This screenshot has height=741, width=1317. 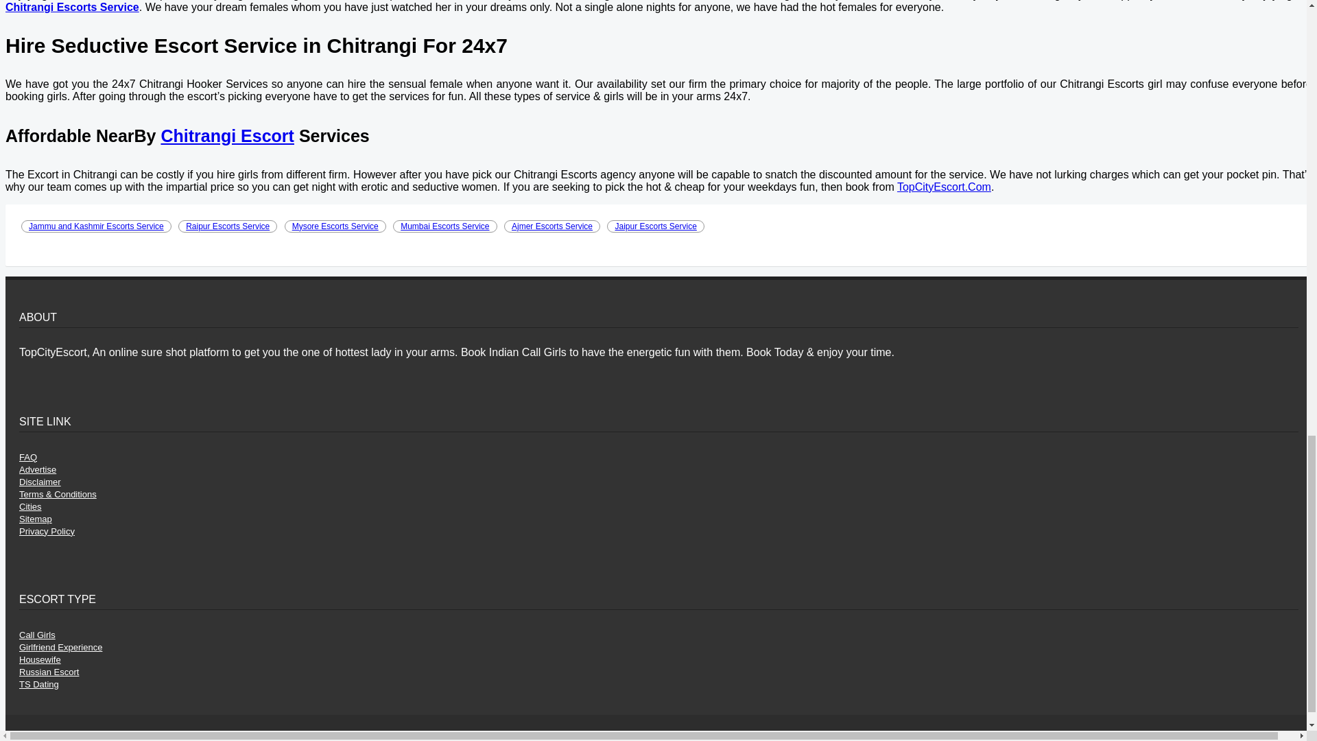 I want to click on Russian Escort, so click(x=49, y=672).